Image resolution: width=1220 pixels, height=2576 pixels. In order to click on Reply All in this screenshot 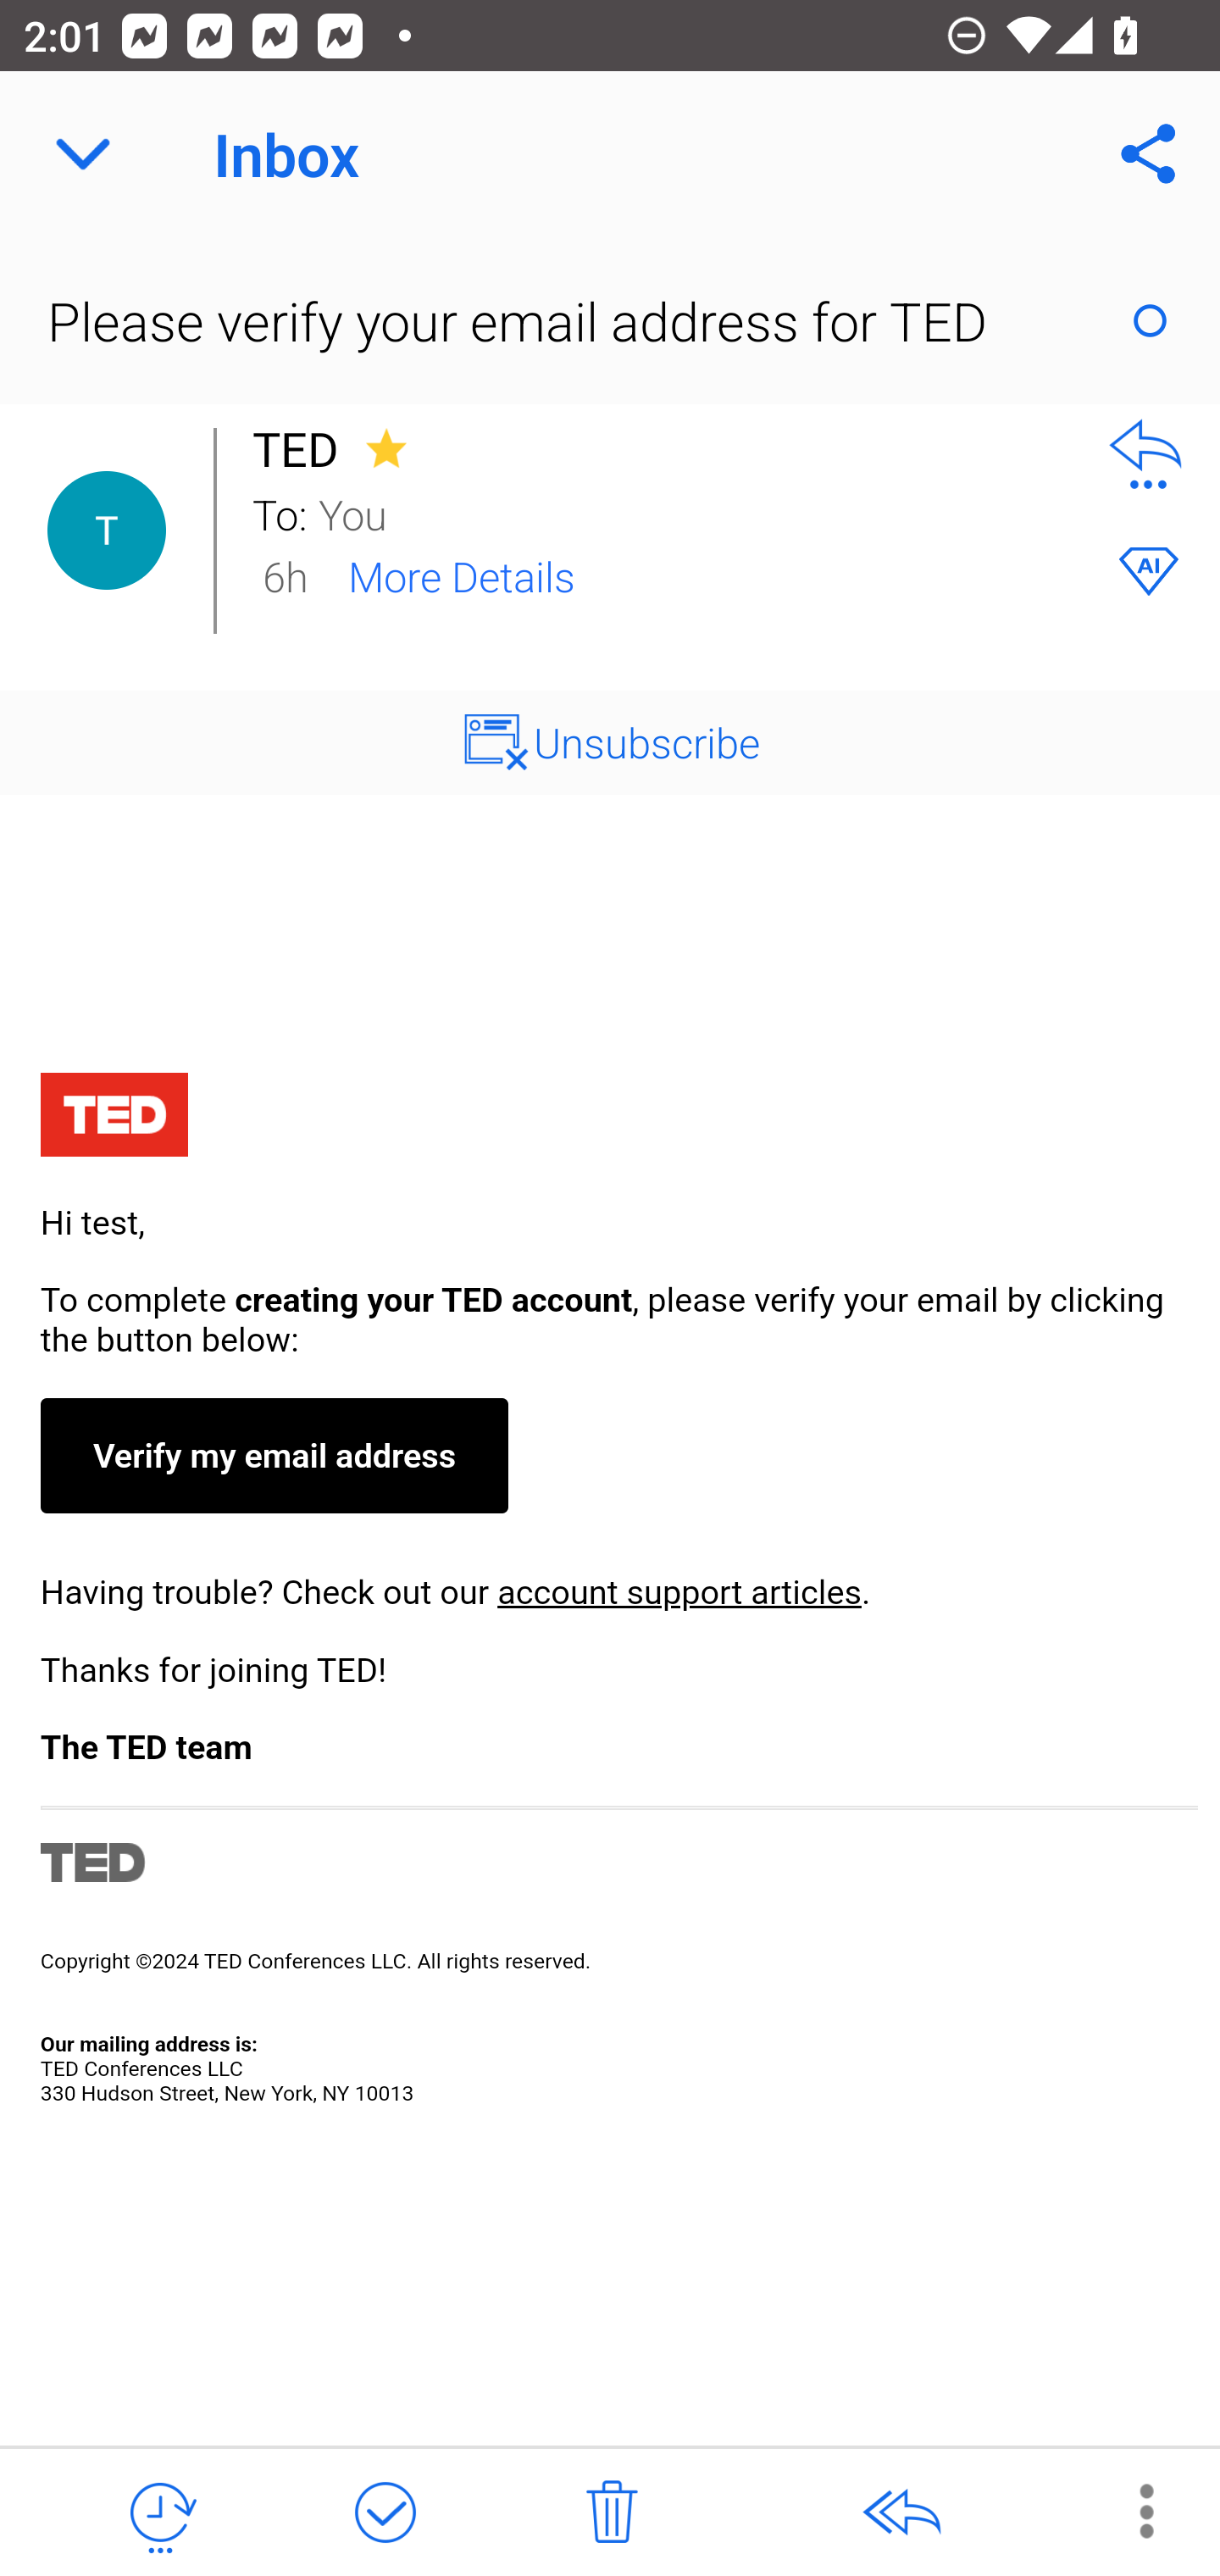, I will do `click(901, 2513)`.